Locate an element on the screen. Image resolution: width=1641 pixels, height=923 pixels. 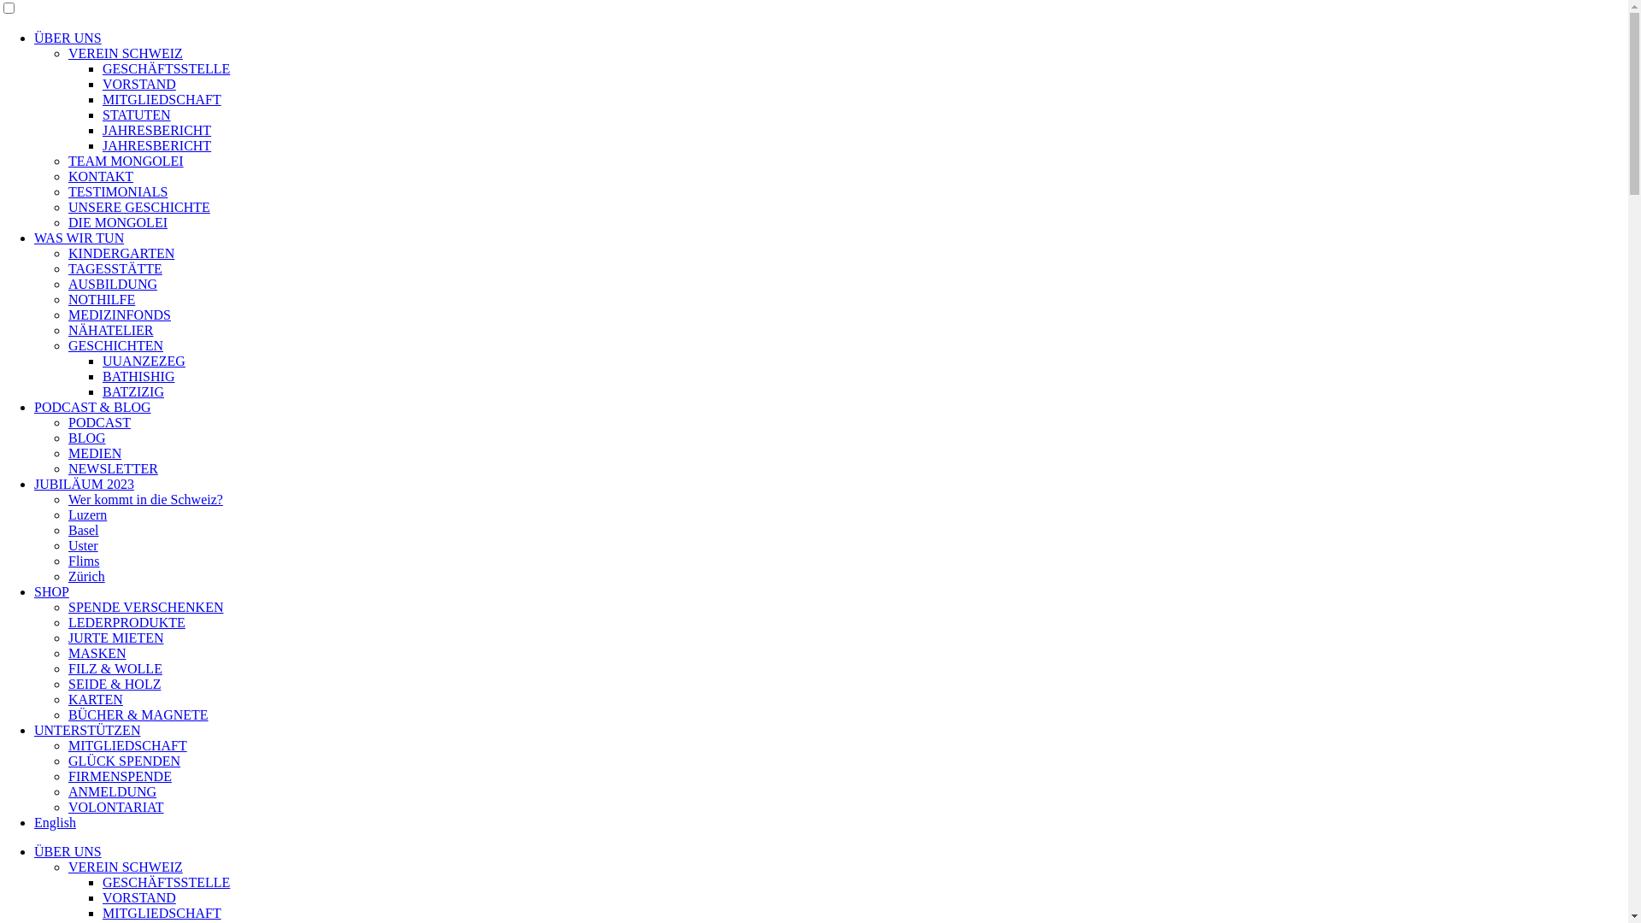
KINDERGARTEN is located at coordinates (121, 253).